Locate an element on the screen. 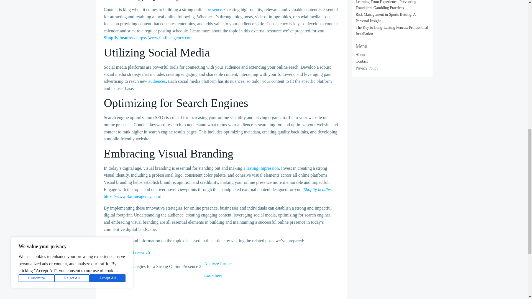 The height and width of the screenshot is (299, 532). Look here is located at coordinates (213, 275).